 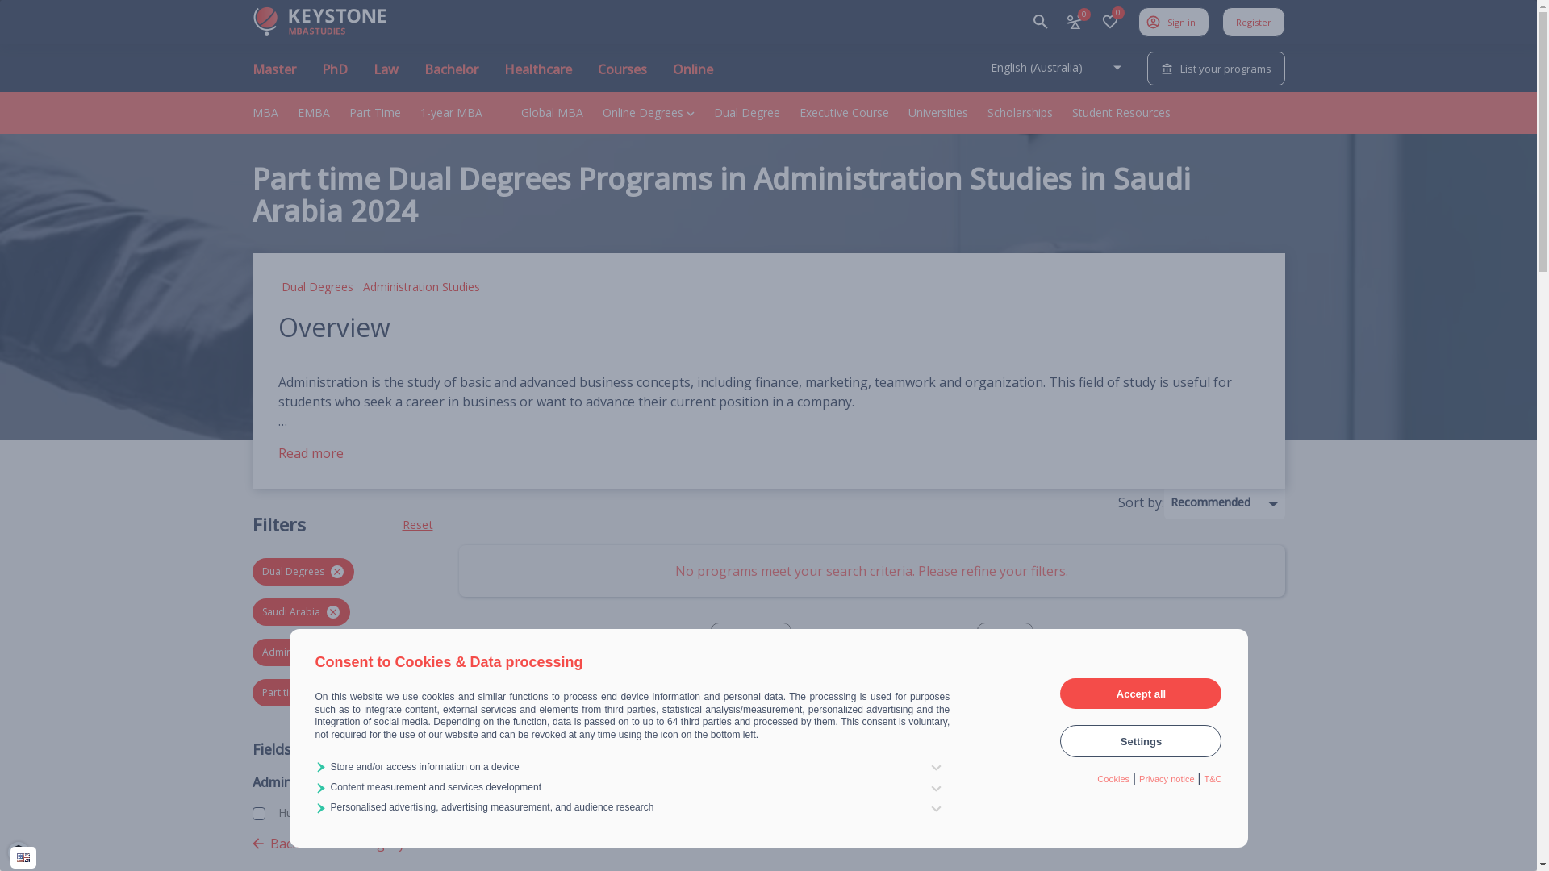 I want to click on 1-year MBA, so click(x=450, y=113).